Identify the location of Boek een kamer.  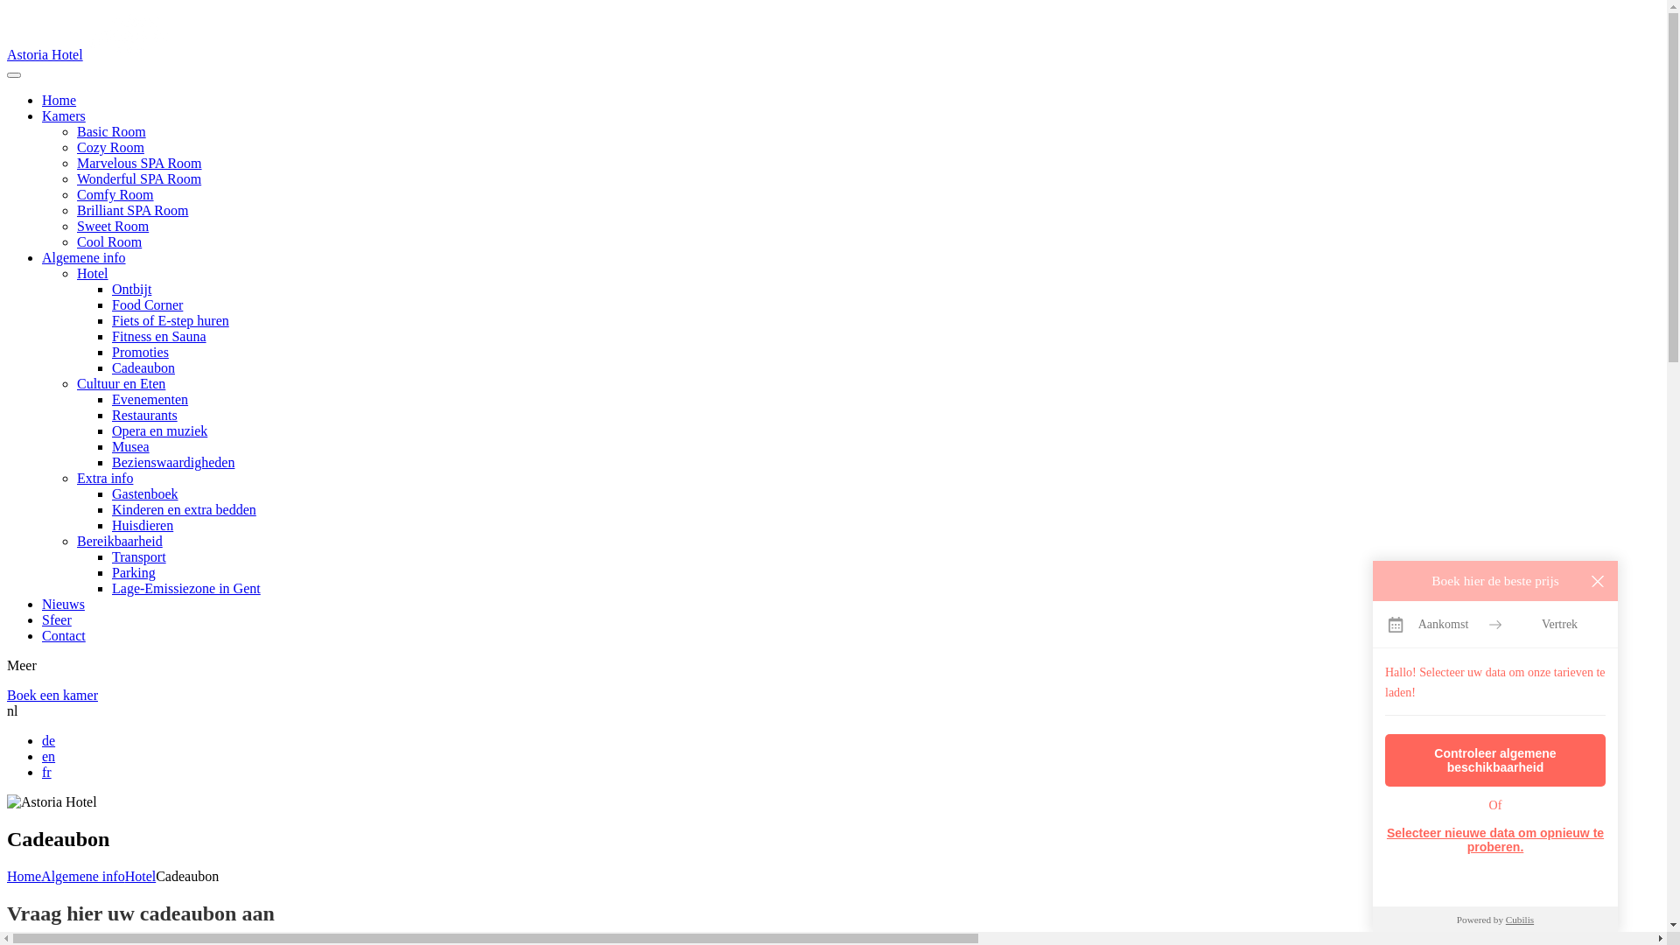
(52, 695).